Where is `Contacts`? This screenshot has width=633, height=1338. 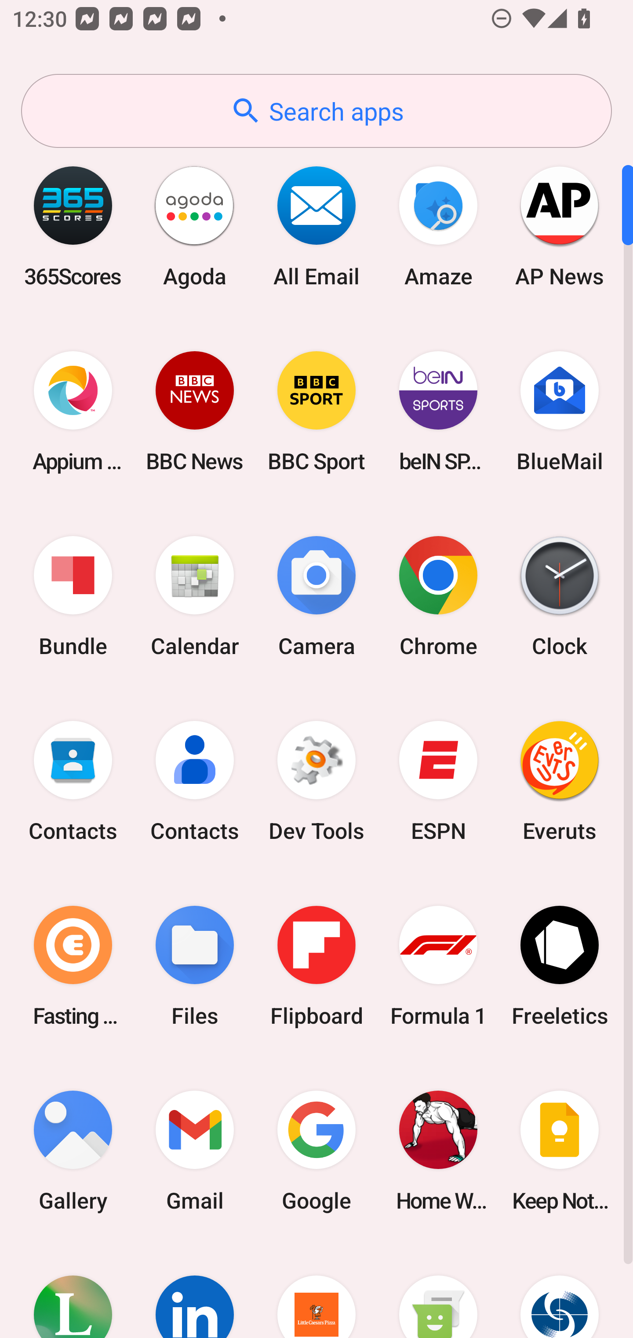
Contacts is located at coordinates (73, 781).